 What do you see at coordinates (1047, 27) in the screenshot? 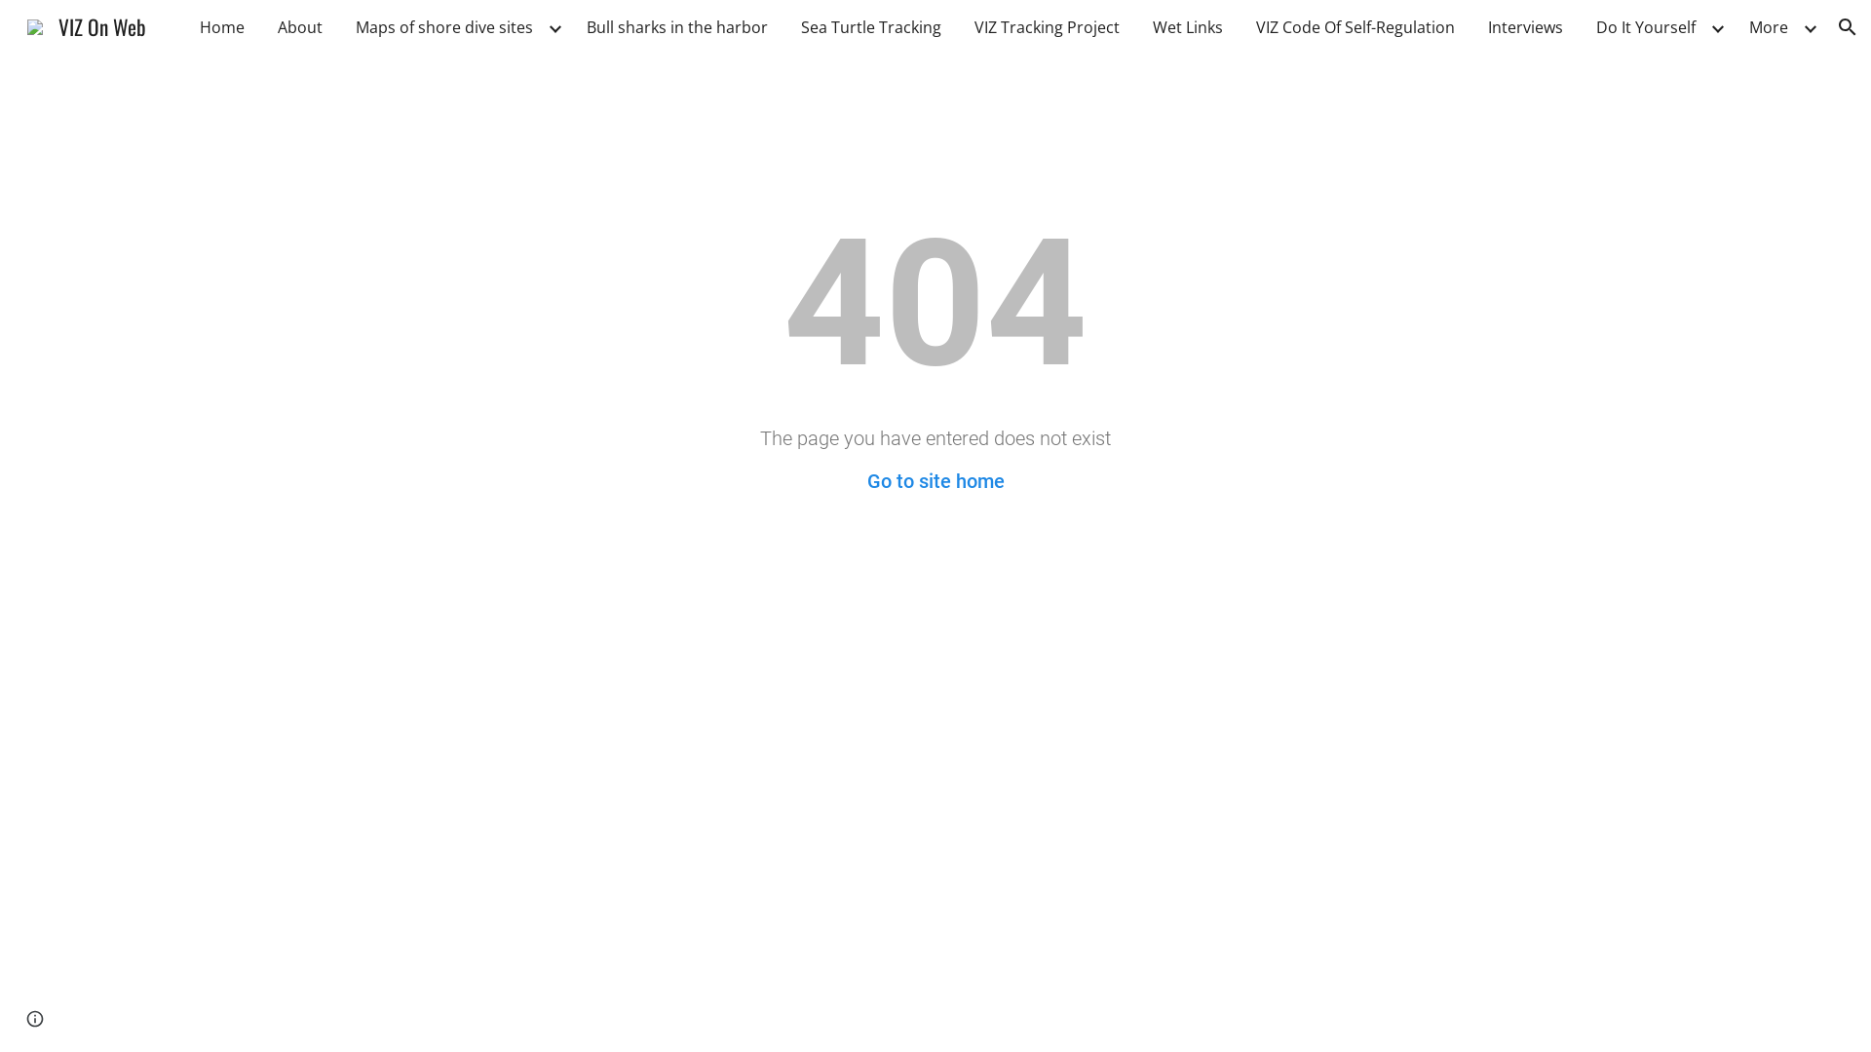
I see `VIZ Tracking Project` at bounding box center [1047, 27].